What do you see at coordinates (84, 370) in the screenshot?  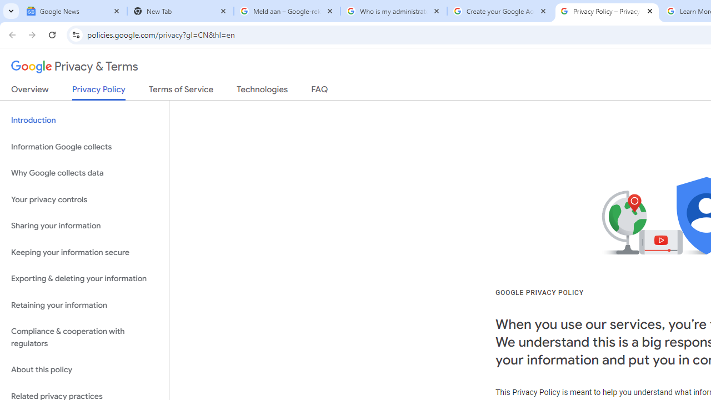 I see `About this policy` at bounding box center [84, 370].